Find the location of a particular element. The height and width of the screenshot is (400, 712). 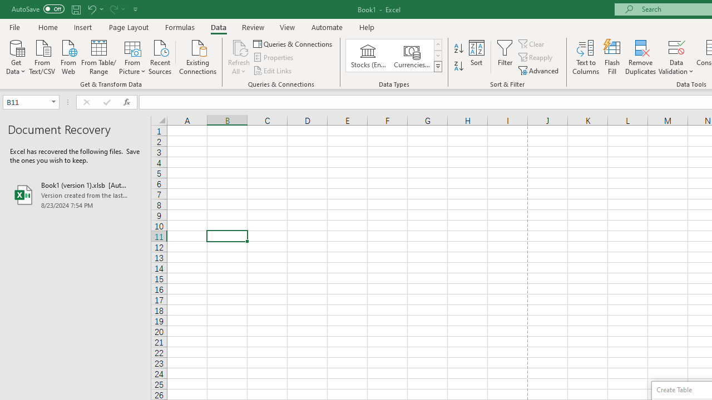

Advanced... is located at coordinates (540, 70).